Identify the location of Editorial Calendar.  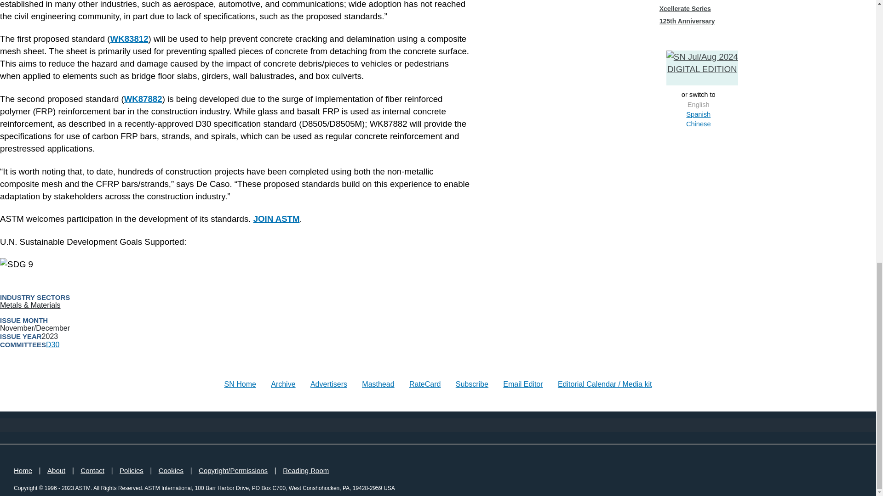
(240, 384).